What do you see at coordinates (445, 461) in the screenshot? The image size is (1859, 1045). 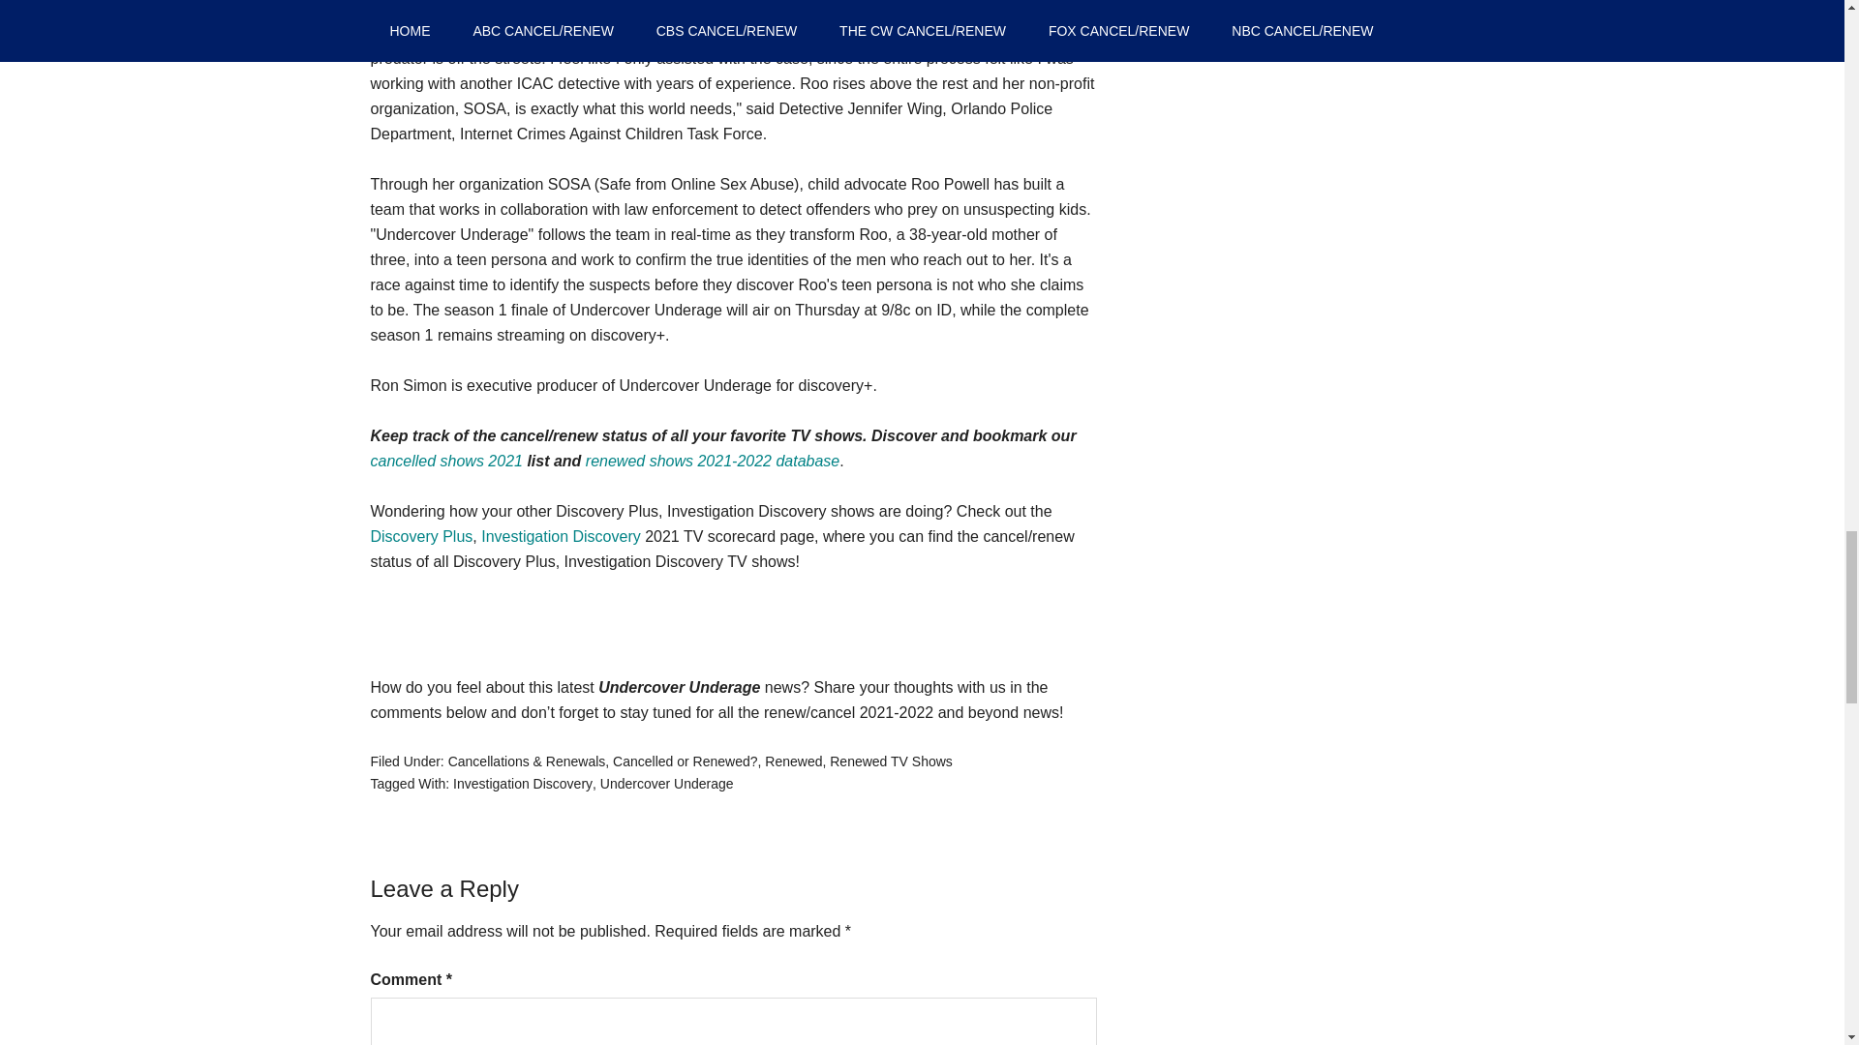 I see `cancelled shows 2021` at bounding box center [445, 461].